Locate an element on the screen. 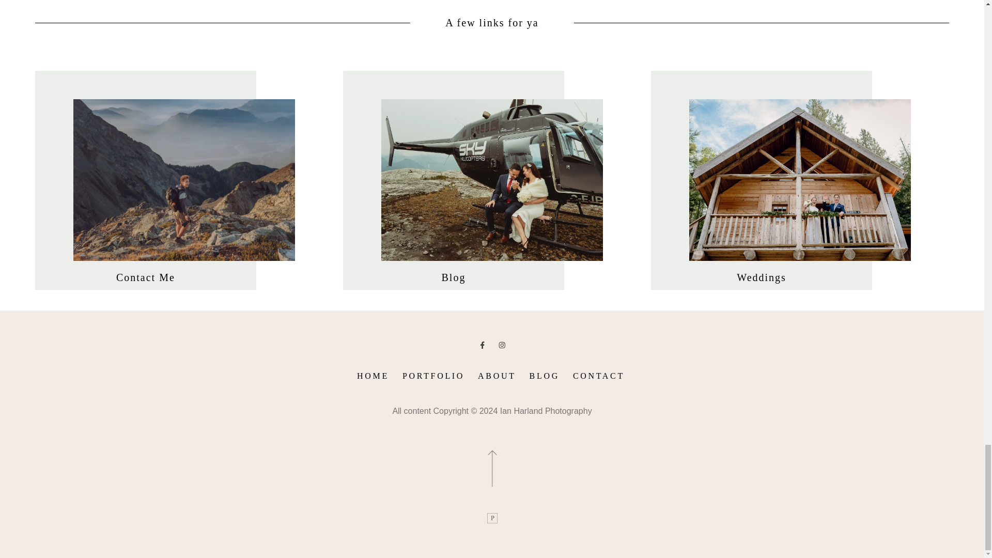 The width and height of the screenshot is (992, 558). CONTACT is located at coordinates (598, 375).